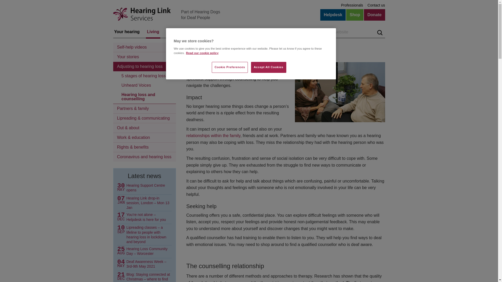 The width and height of the screenshot is (502, 282). Describe the element at coordinates (333, 15) in the screenshot. I see `Helpdesk` at that location.